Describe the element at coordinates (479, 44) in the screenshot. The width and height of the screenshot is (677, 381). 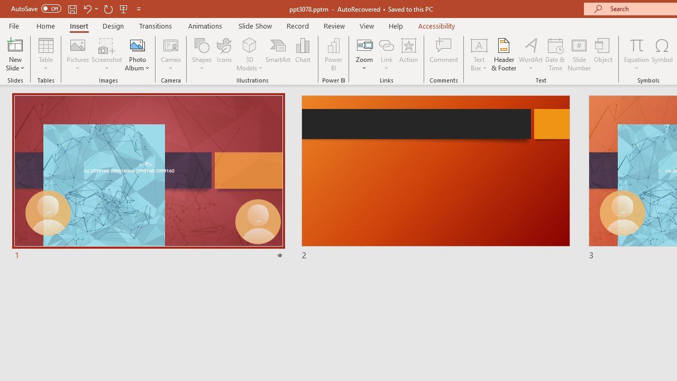
I see `Draw Horizontal Text Box` at that location.